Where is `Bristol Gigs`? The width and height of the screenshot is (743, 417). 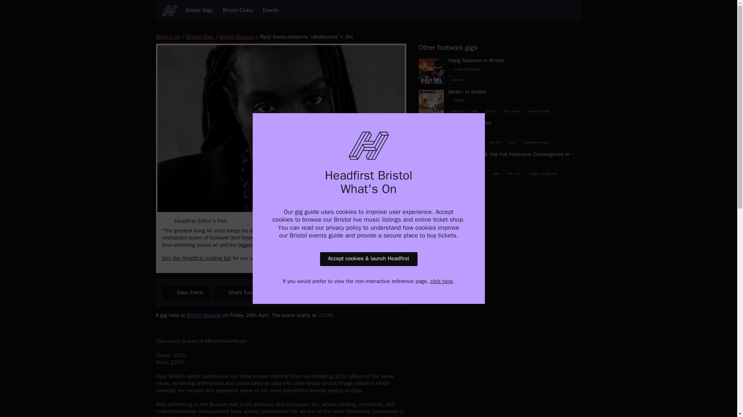 Bristol Gigs is located at coordinates (238, 11).